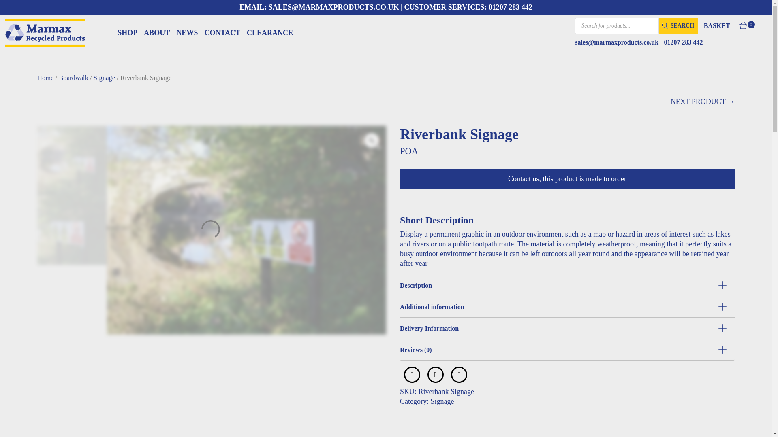 This screenshot has height=437, width=778. I want to click on Contact us, this product is made to order, so click(567, 178).